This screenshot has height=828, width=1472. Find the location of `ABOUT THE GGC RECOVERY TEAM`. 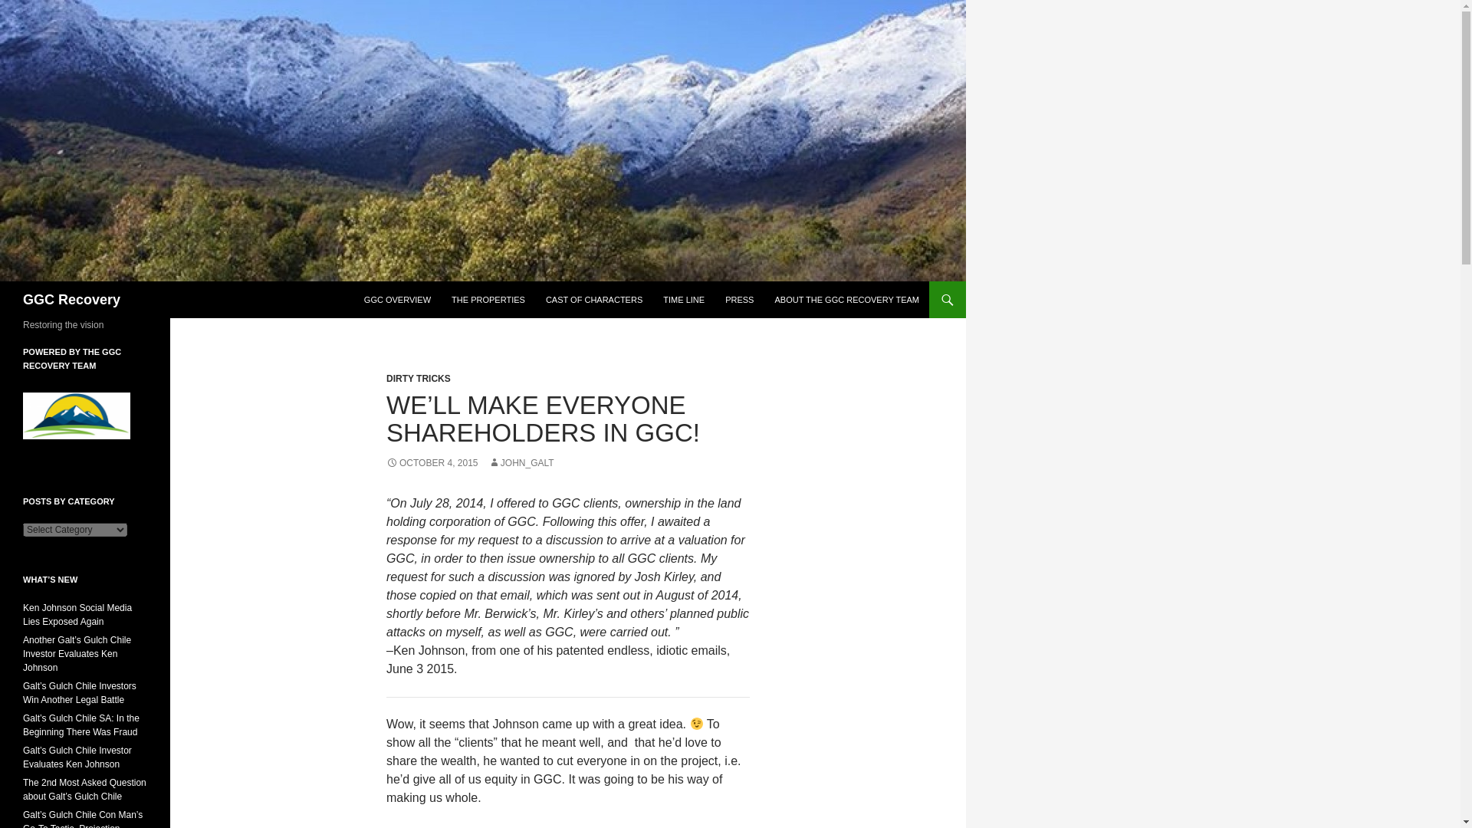

ABOUT THE GGC RECOVERY TEAM is located at coordinates (846, 299).